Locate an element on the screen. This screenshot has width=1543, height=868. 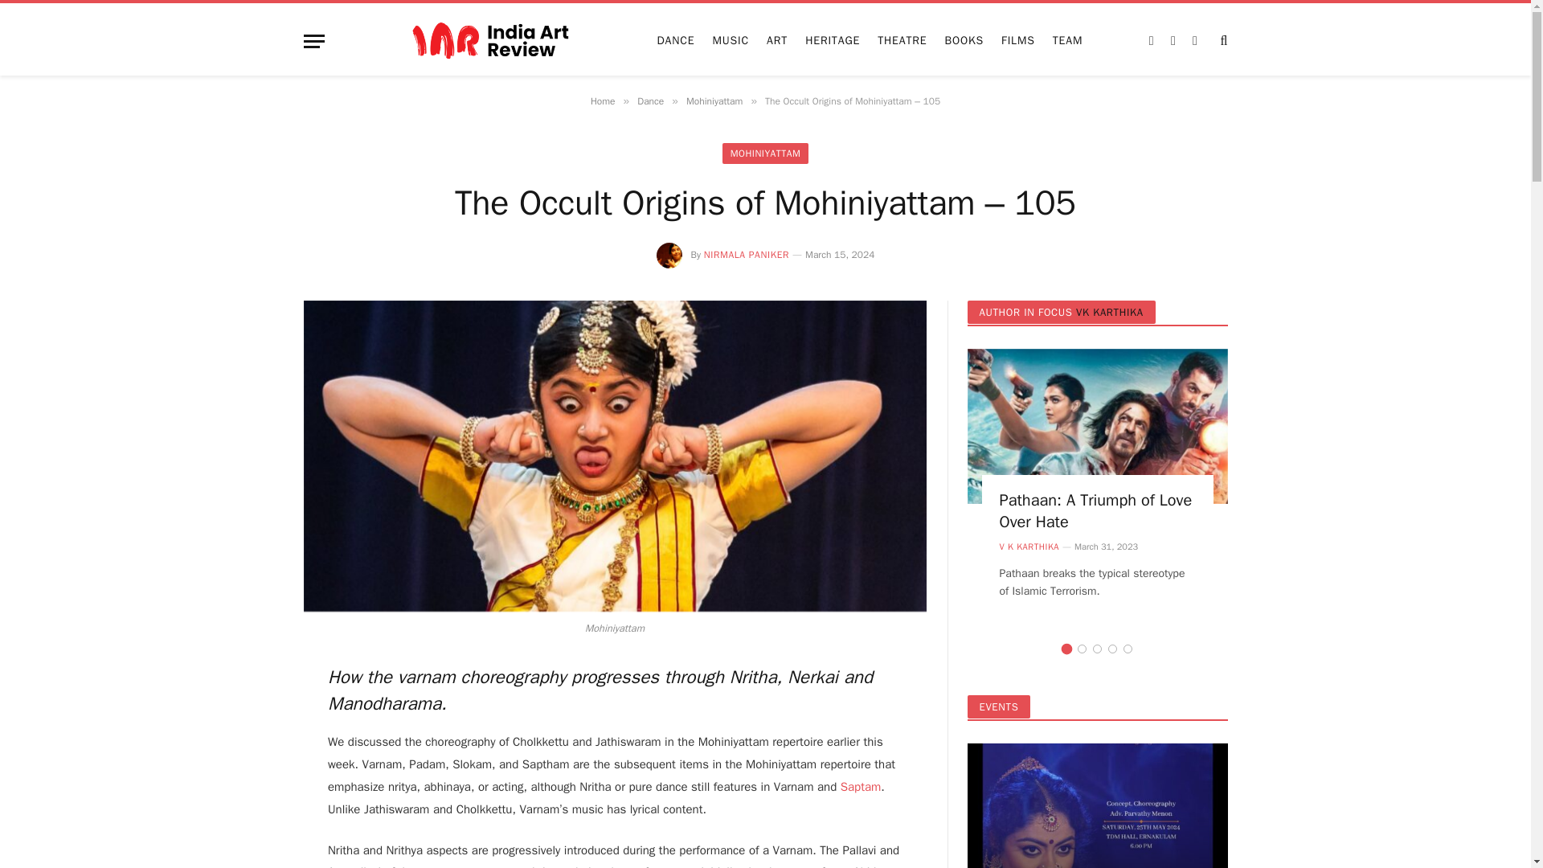
Dance is located at coordinates (649, 100).